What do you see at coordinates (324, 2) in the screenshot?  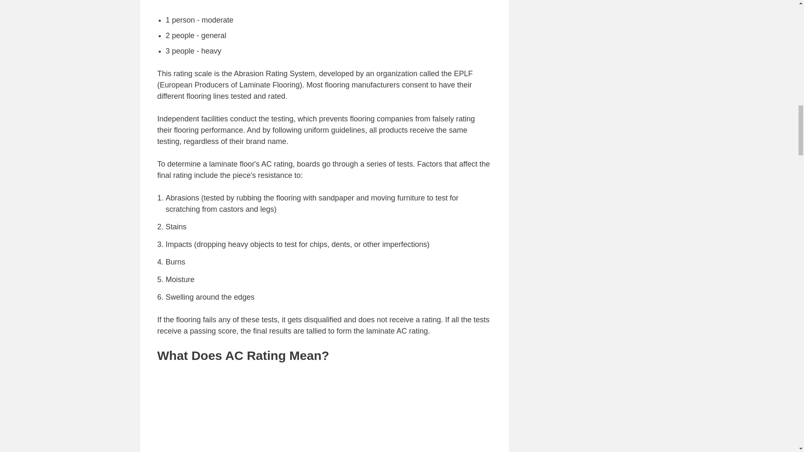 I see `Laminate-AC-rating-class` at bounding box center [324, 2].